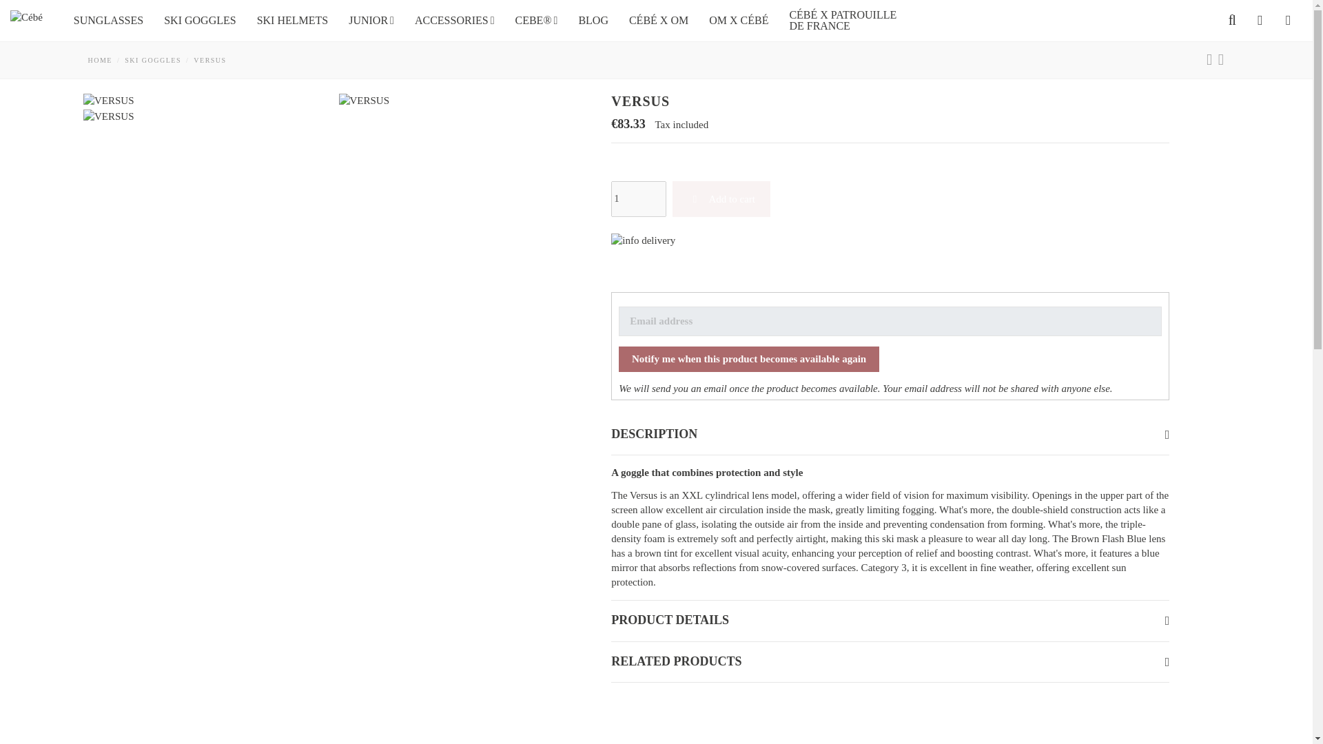 This screenshot has height=744, width=1323. I want to click on JUNIOR, so click(371, 20).